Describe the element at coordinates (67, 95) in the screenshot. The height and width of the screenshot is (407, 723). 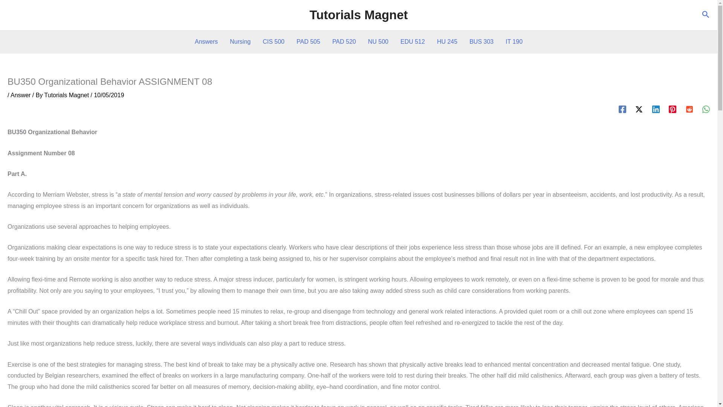
I see `Tutorials Magnet` at that location.